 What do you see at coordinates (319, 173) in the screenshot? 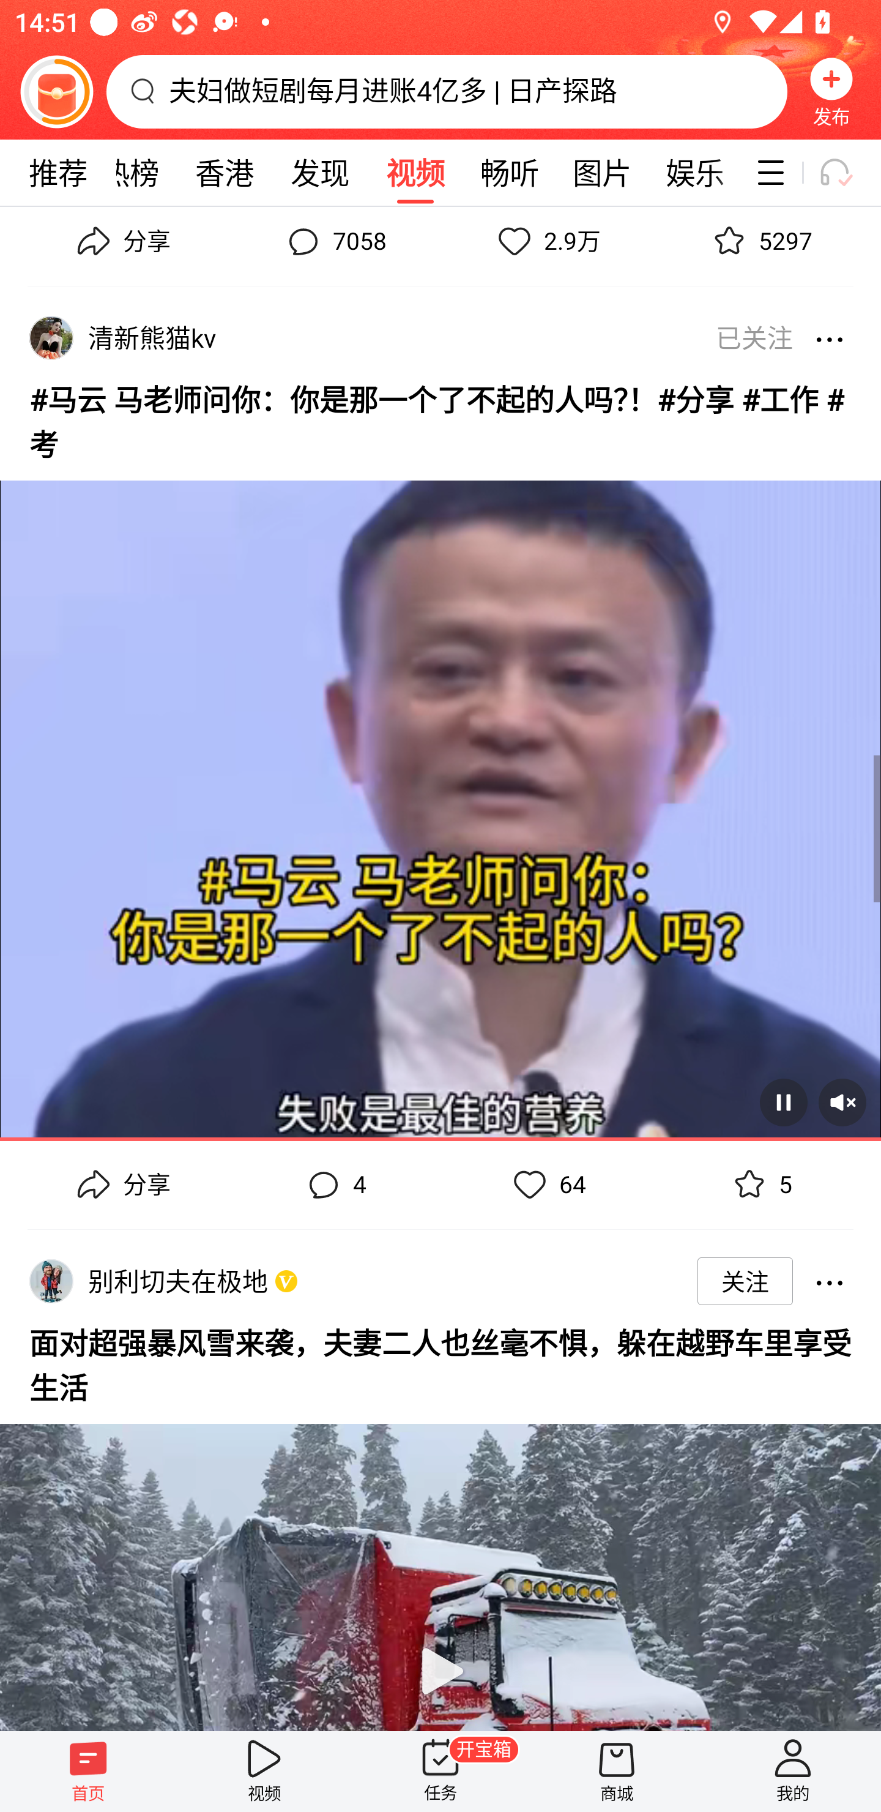
I see `发现` at bounding box center [319, 173].